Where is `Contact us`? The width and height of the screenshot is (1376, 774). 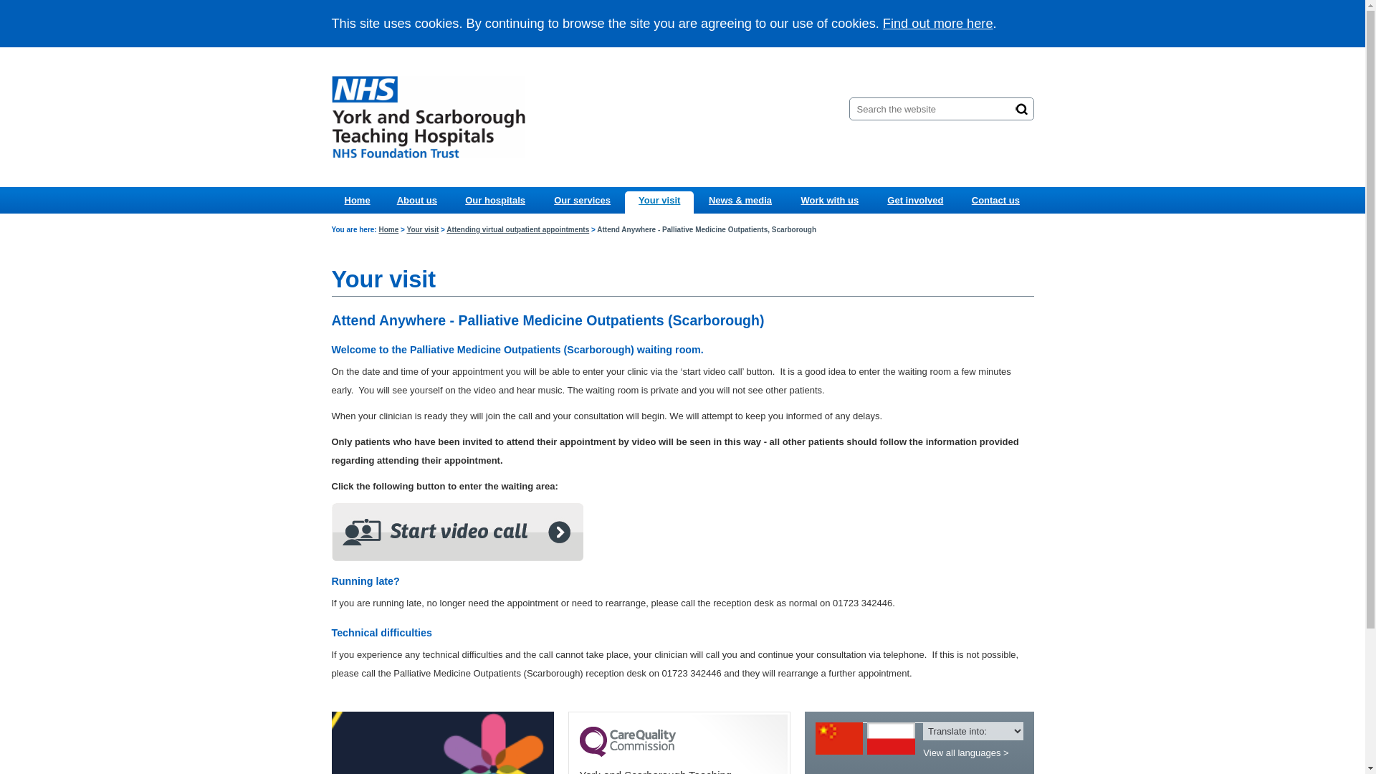
Contact us is located at coordinates (995, 201).